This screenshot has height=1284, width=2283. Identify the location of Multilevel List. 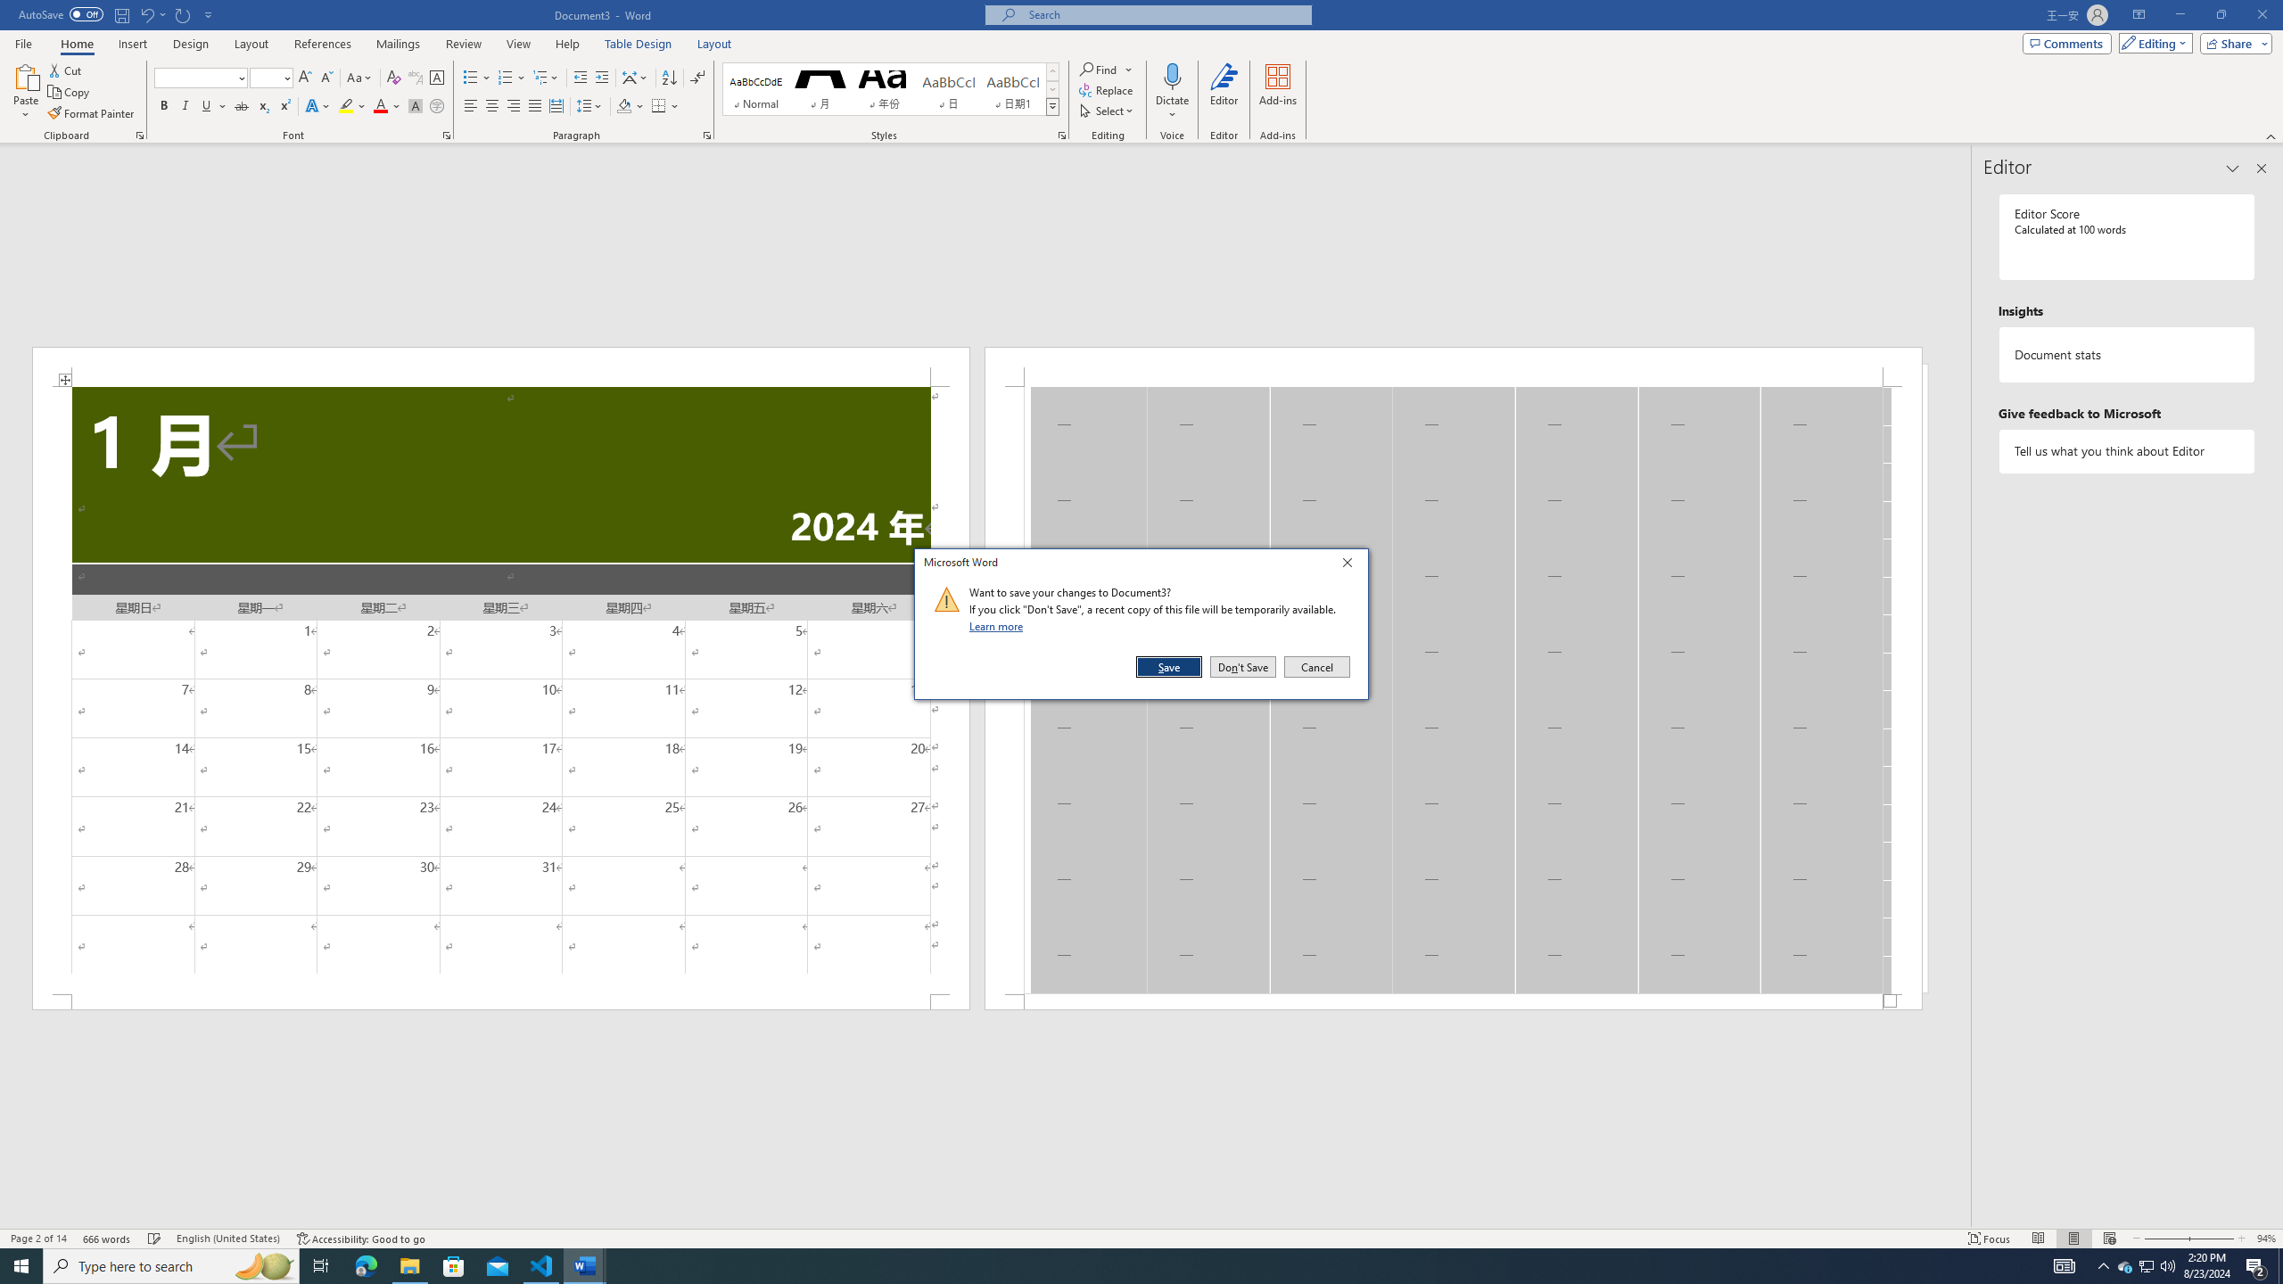
(545, 78).